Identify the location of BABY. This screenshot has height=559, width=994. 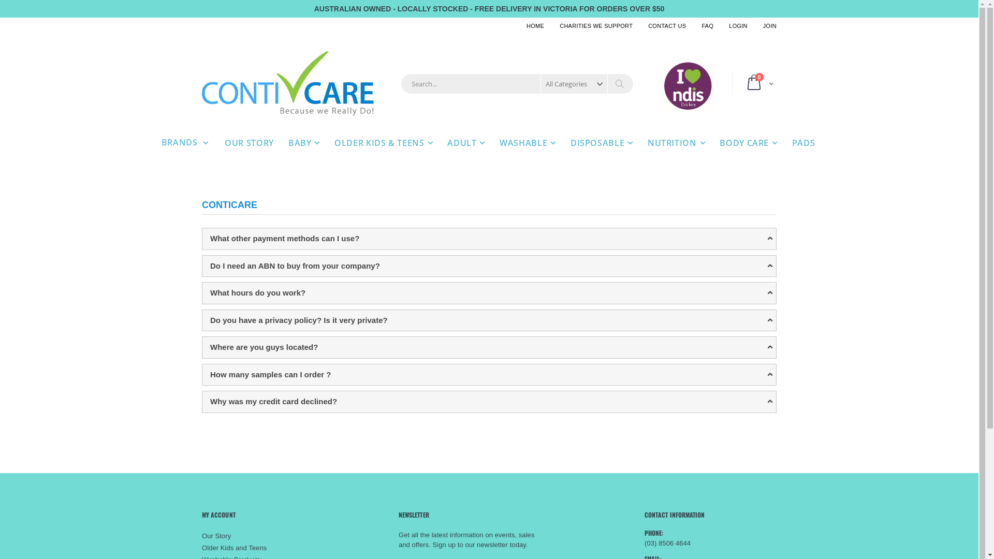
(304, 143).